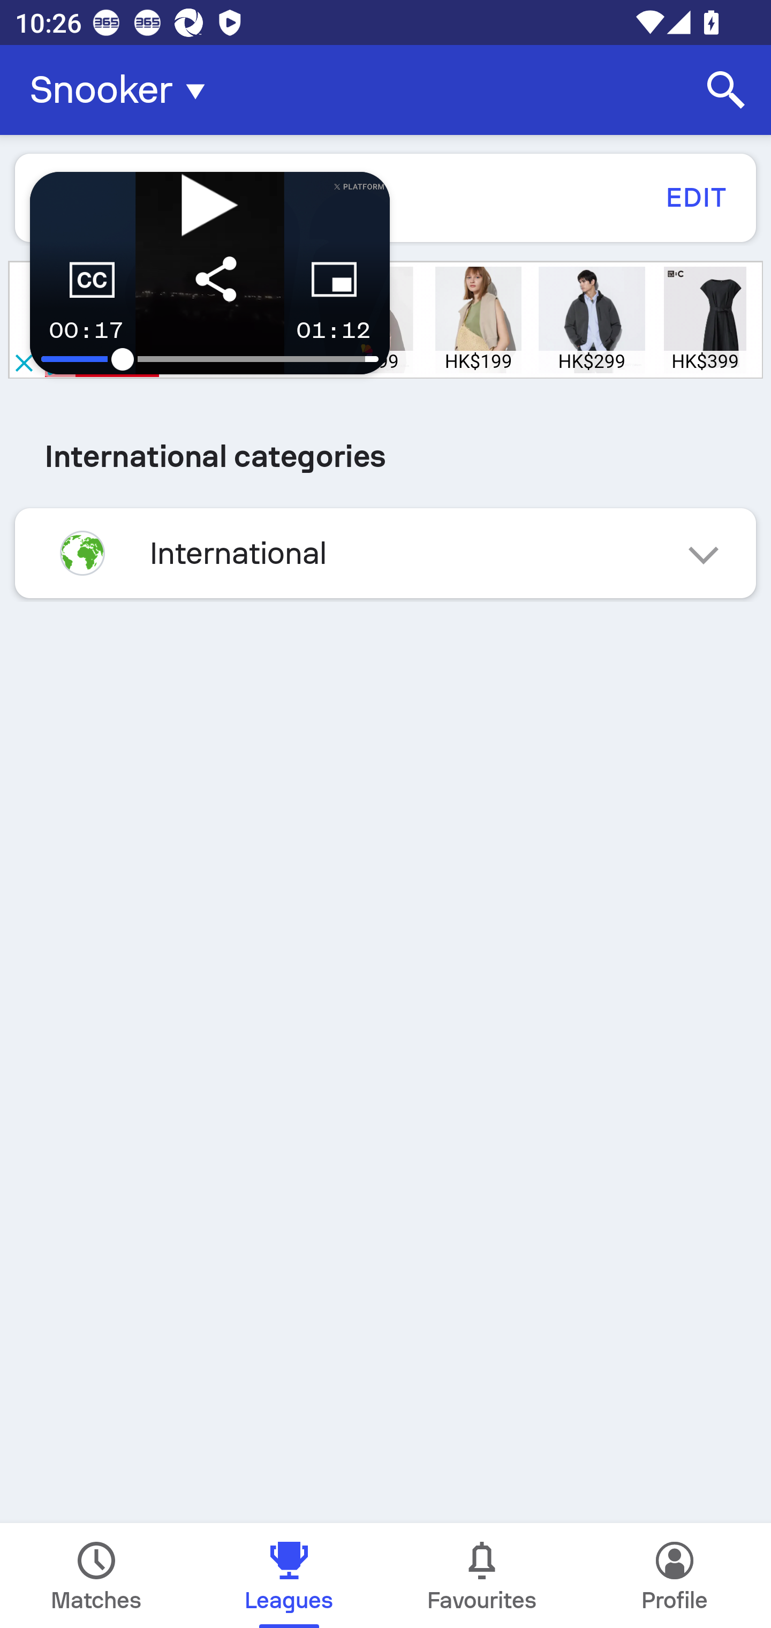 The height and width of the screenshot is (1628, 771). What do you see at coordinates (123, 90) in the screenshot?
I see `Snooker` at bounding box center [123, 90].